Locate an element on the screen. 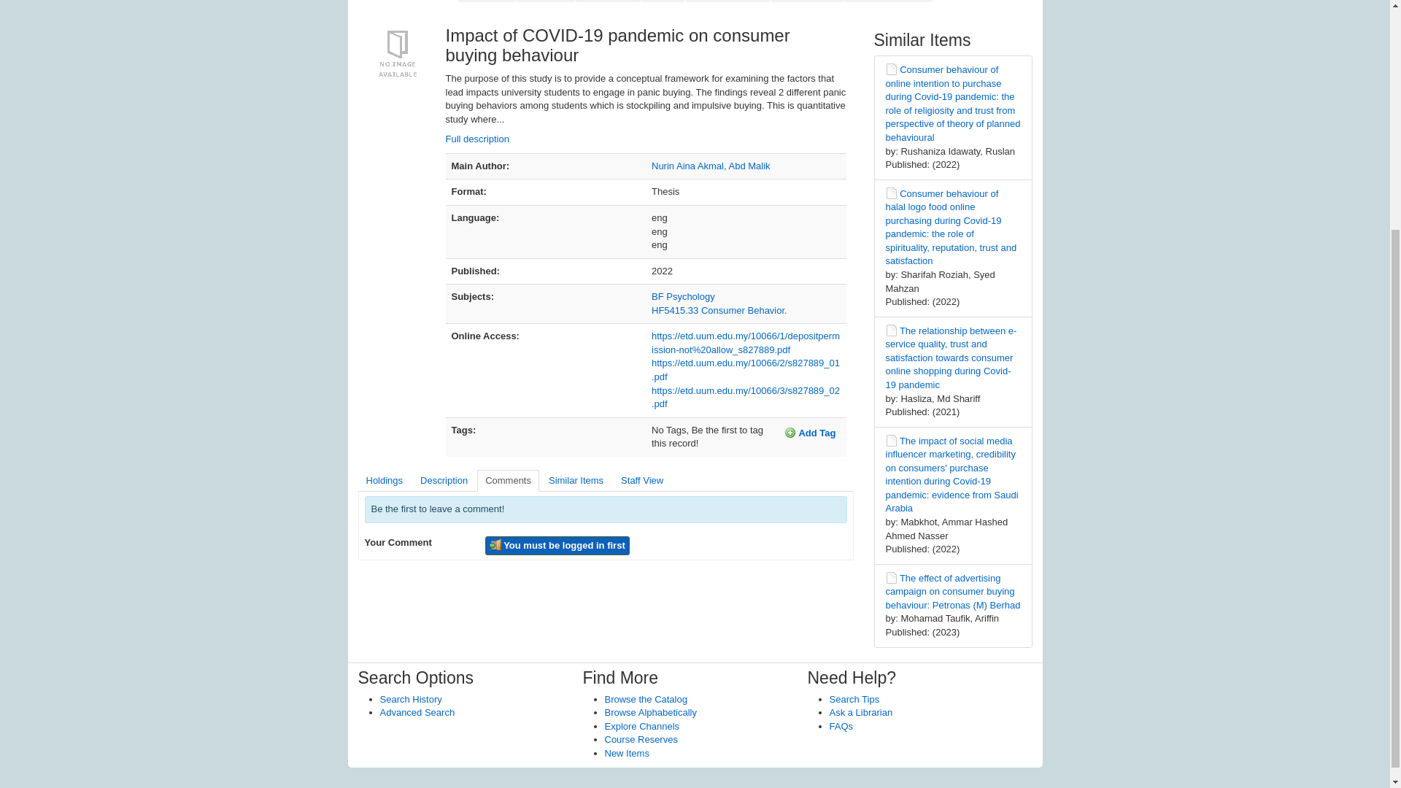 This screenshot has width=1401, height=788. Permanent link is located at coordinates (887, 1).